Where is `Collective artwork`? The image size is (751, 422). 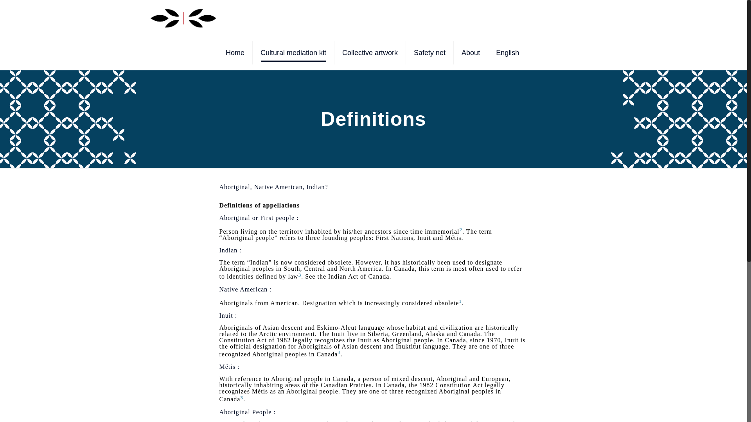
Collective artwork is located at coordinates (370, 52).